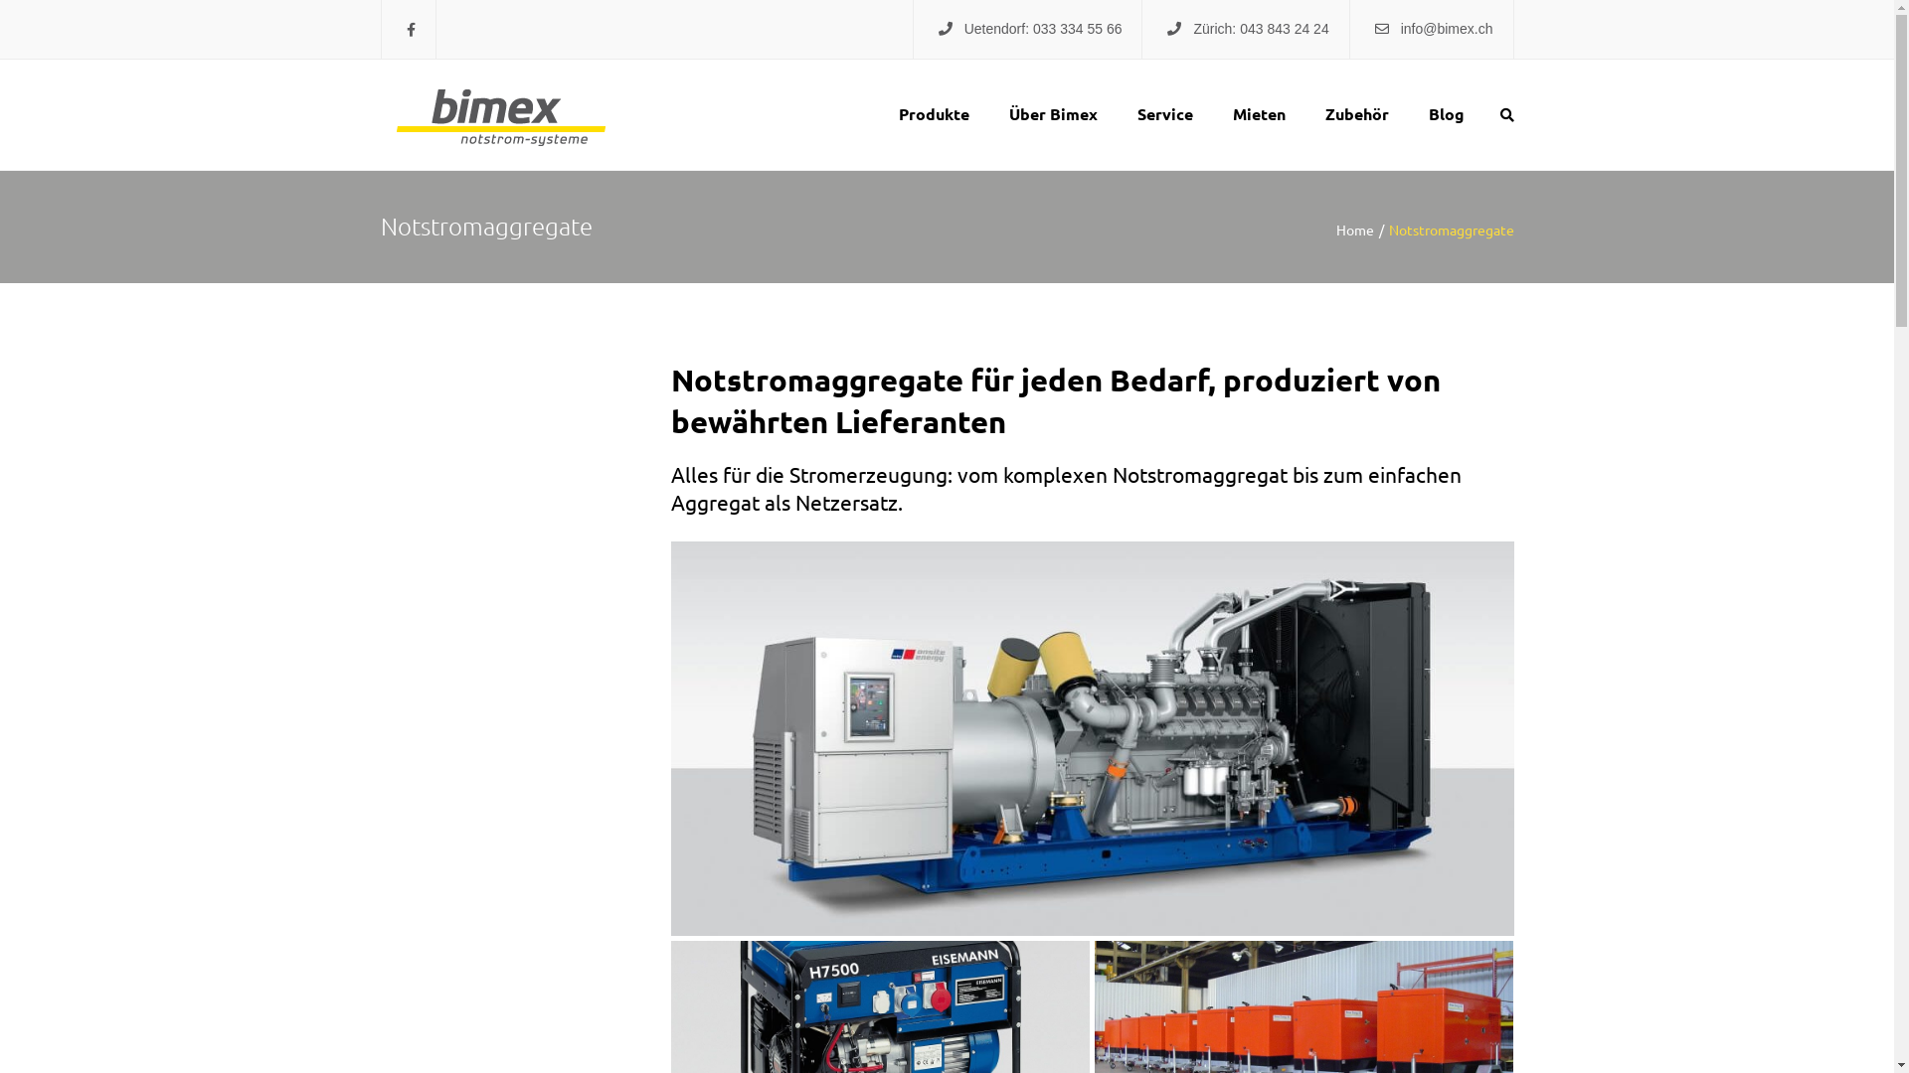 Image resolution: width=1909 pixels, height=1073 pixels. What do you see at coordinates (1093, 739) in the screenshot?
I see `Aggregat von MTU` at bounding box center [1093, 739].